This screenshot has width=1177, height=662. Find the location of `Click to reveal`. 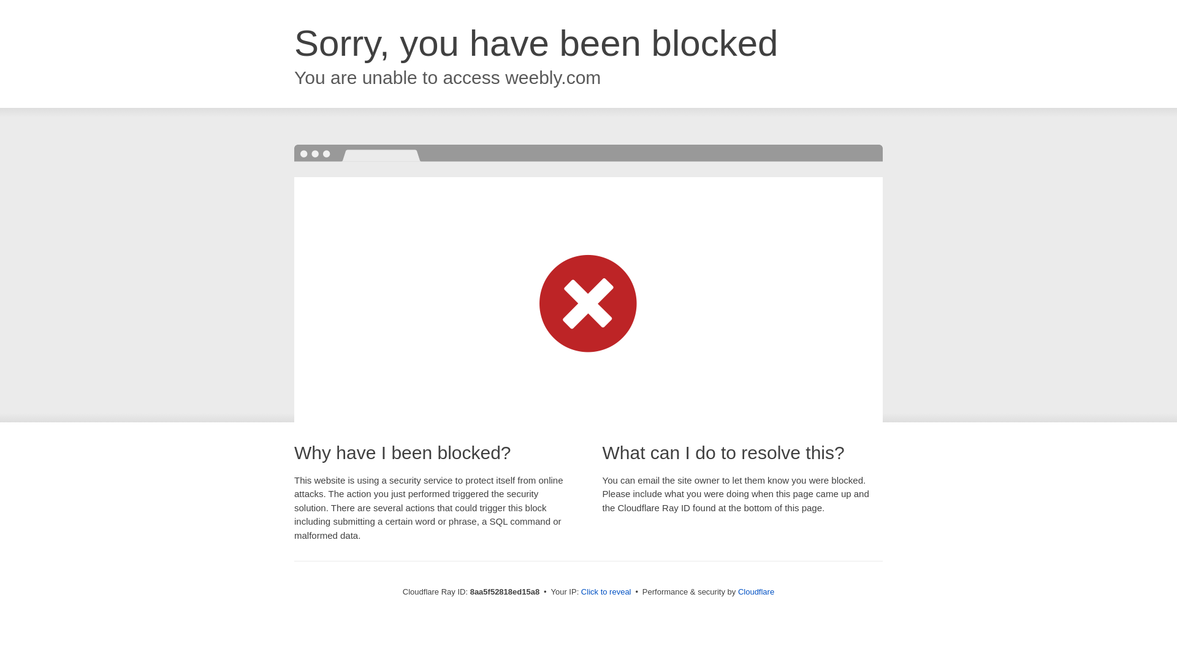

Click to reveal is located at coordinates (606, 592).